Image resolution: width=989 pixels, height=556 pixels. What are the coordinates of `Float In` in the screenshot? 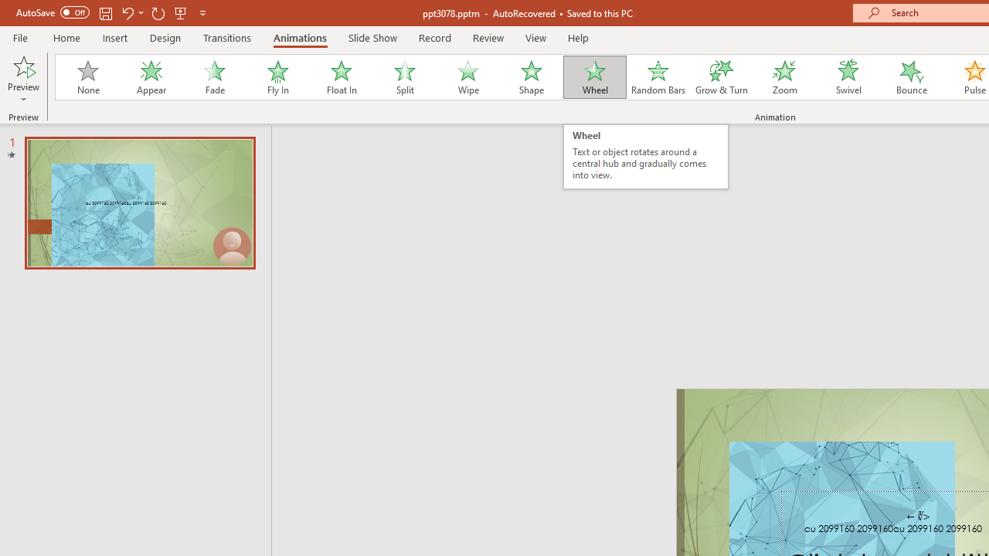 It's located at (341, 77).